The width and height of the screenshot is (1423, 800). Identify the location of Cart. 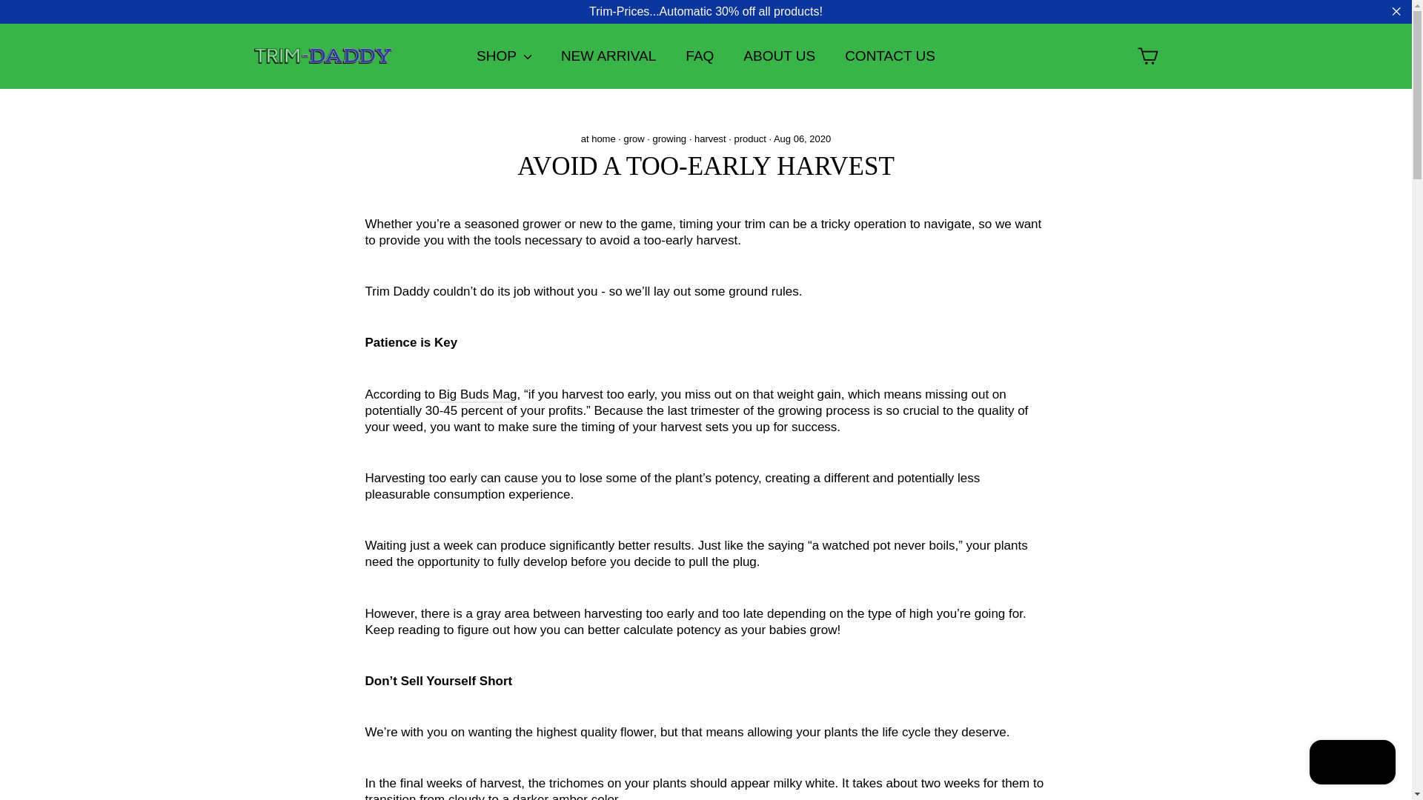
(1147, 56).